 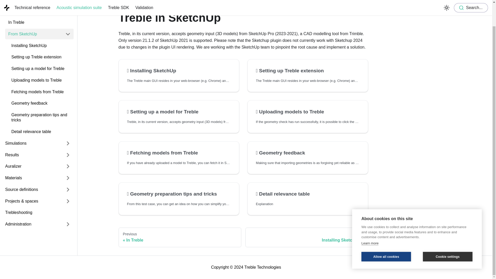 I want to click on Allow all cookies, so click(x=386, y=231).